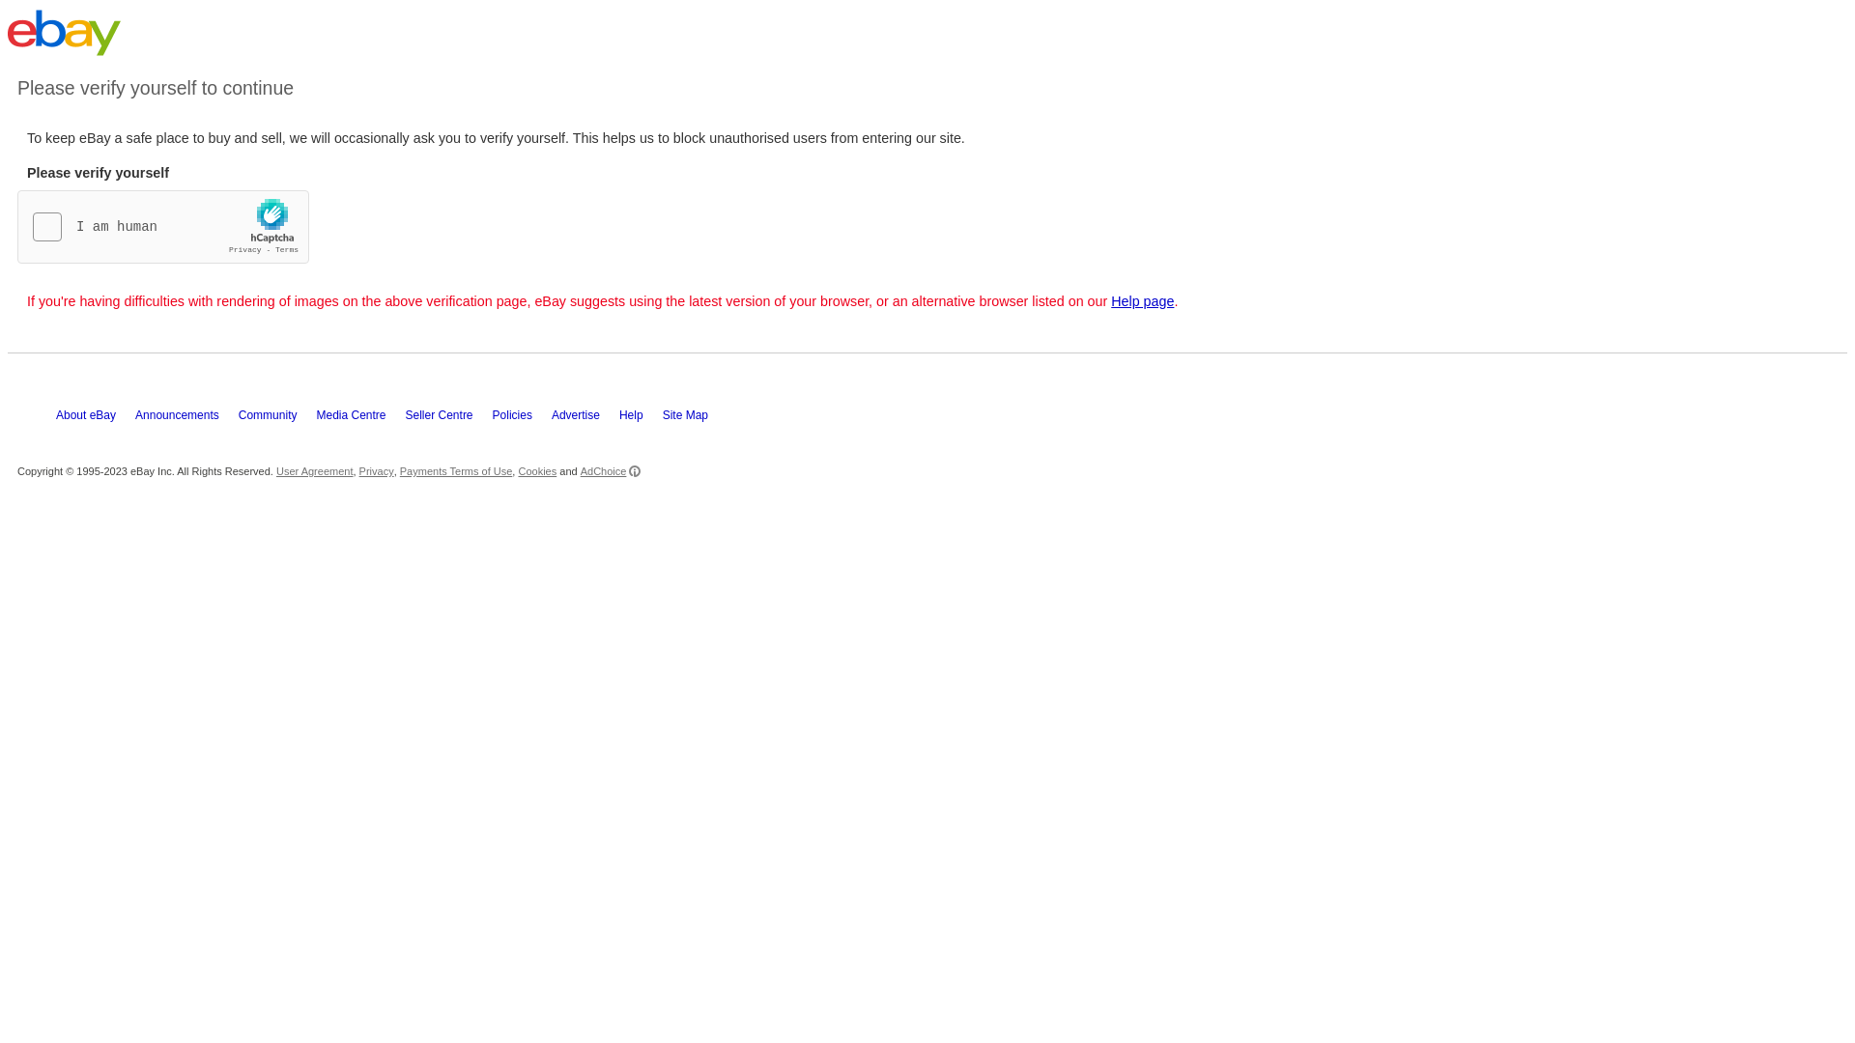 This screenshot has height=1043, width=1855. What do you see at coordinates (642, 419) in the screenshot?
I see `Help` at bounding box center [642, 419].